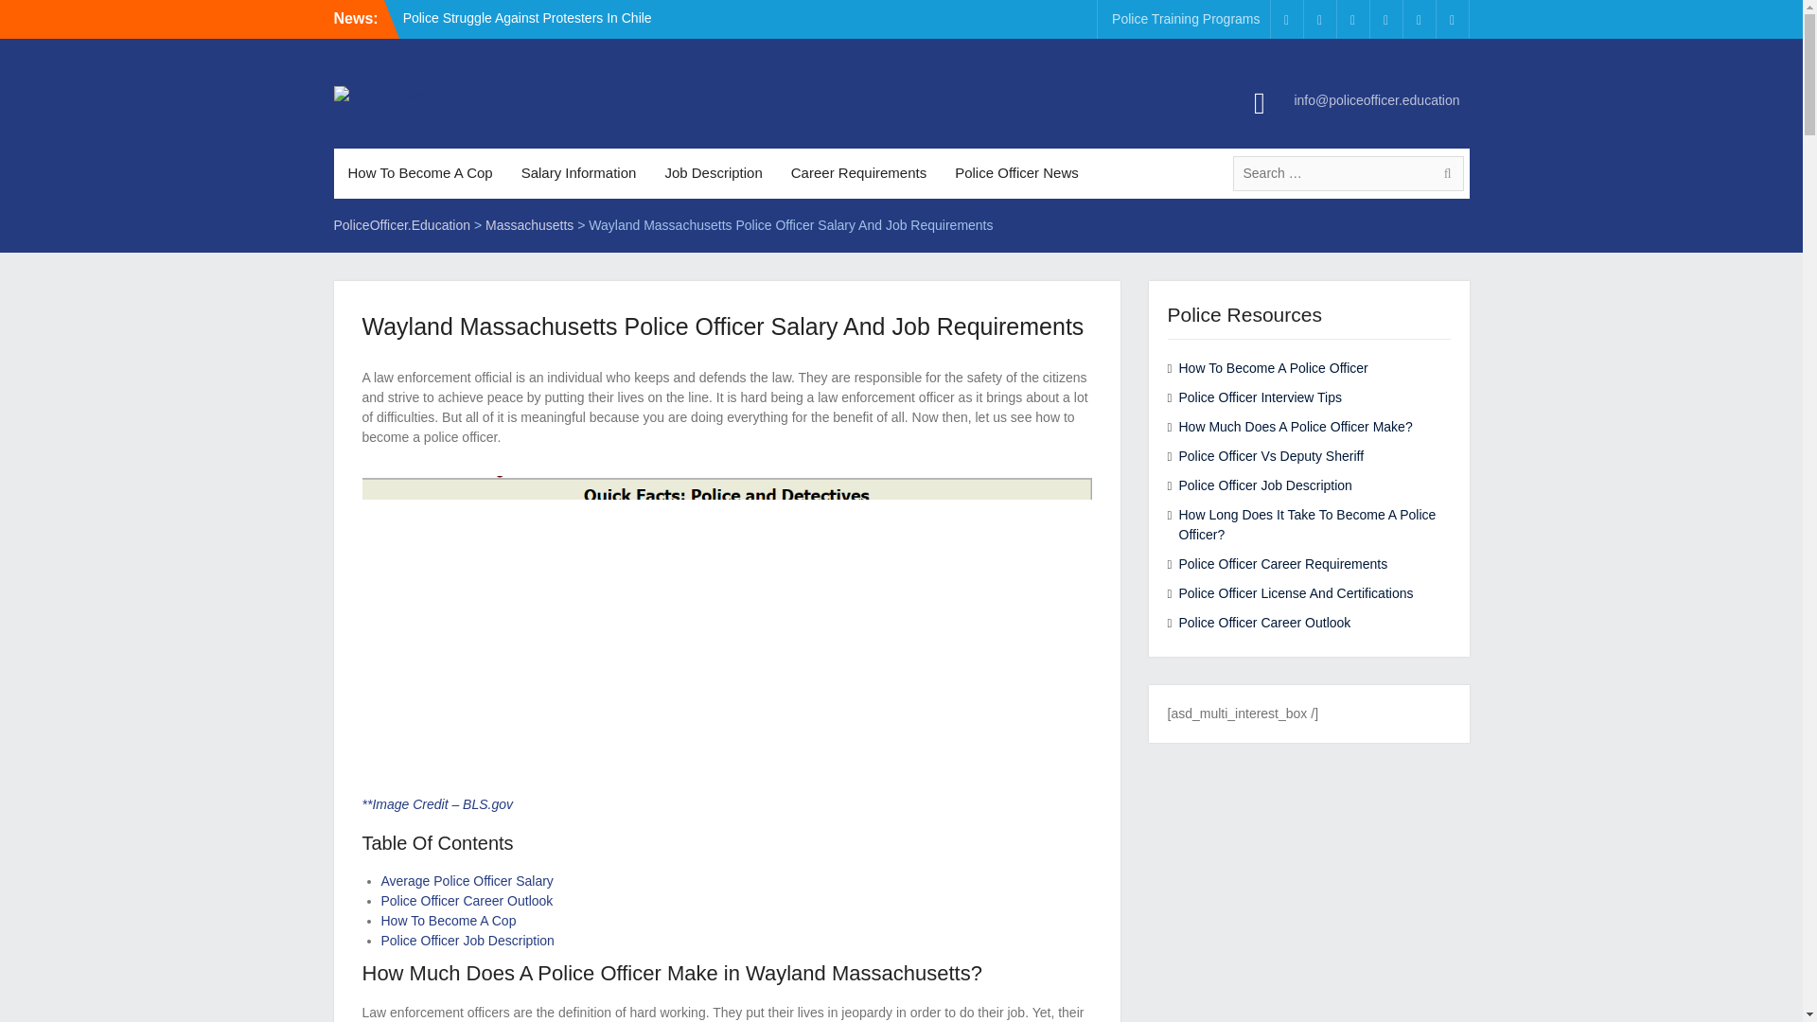 The width and height of the screenshot is (1817, 1022). Describe the element at coordinates (448, 920) in the screenshot. I see `How To Become A Cop` at that location.